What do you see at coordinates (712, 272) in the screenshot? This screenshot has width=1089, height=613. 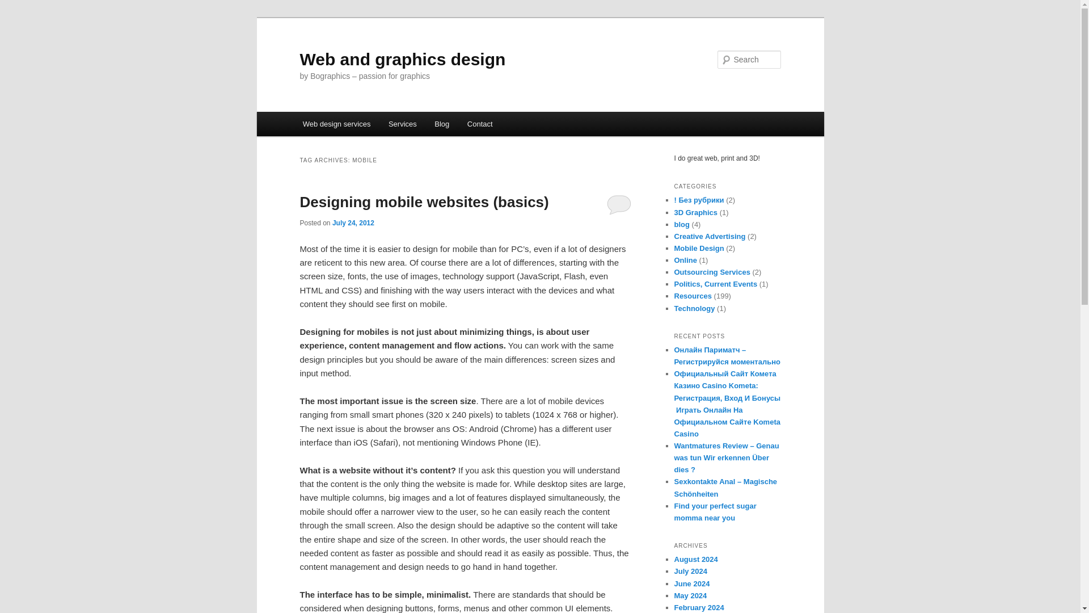 I see `Outsourcing Services` at bounding box center [712, 272].